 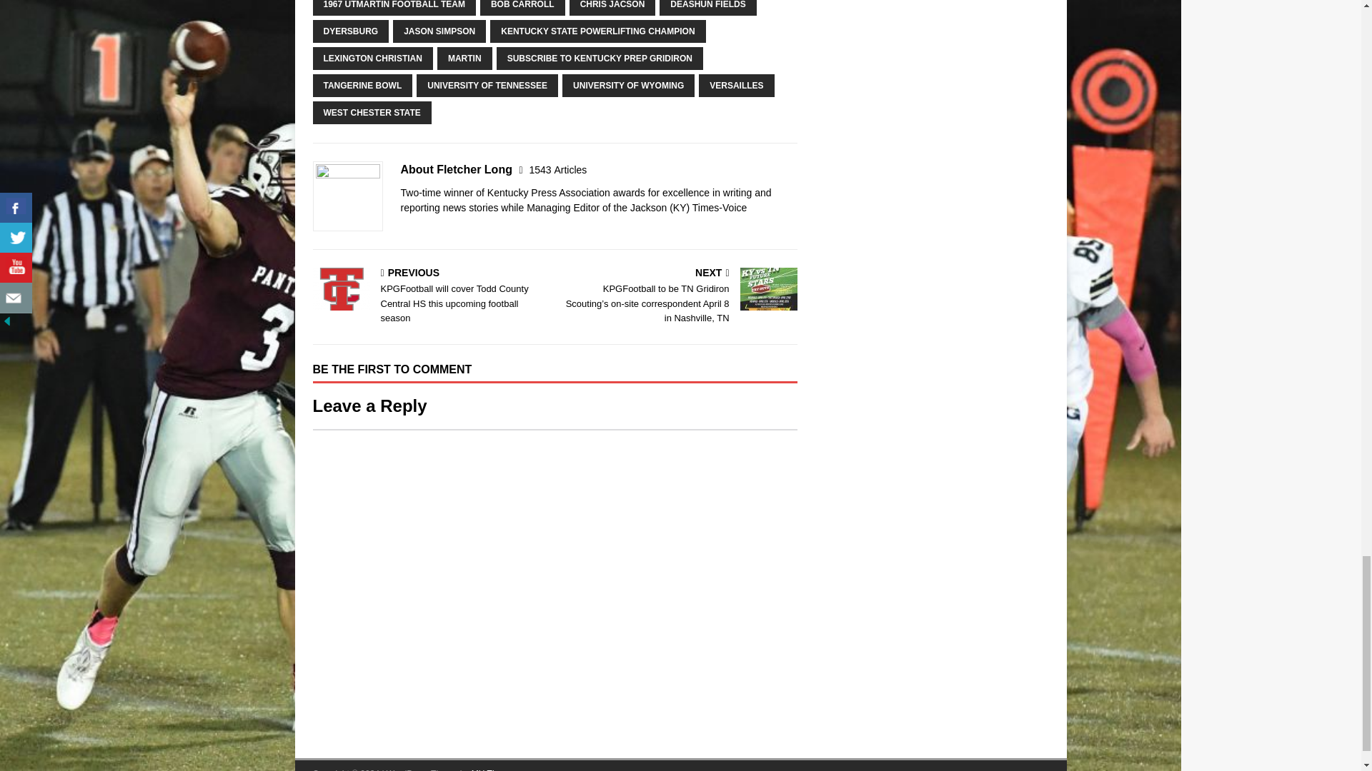 What do you see at coordinates (464, 59) in the screenshot?
I see `MARTIN` at bounding box center [464, 59].